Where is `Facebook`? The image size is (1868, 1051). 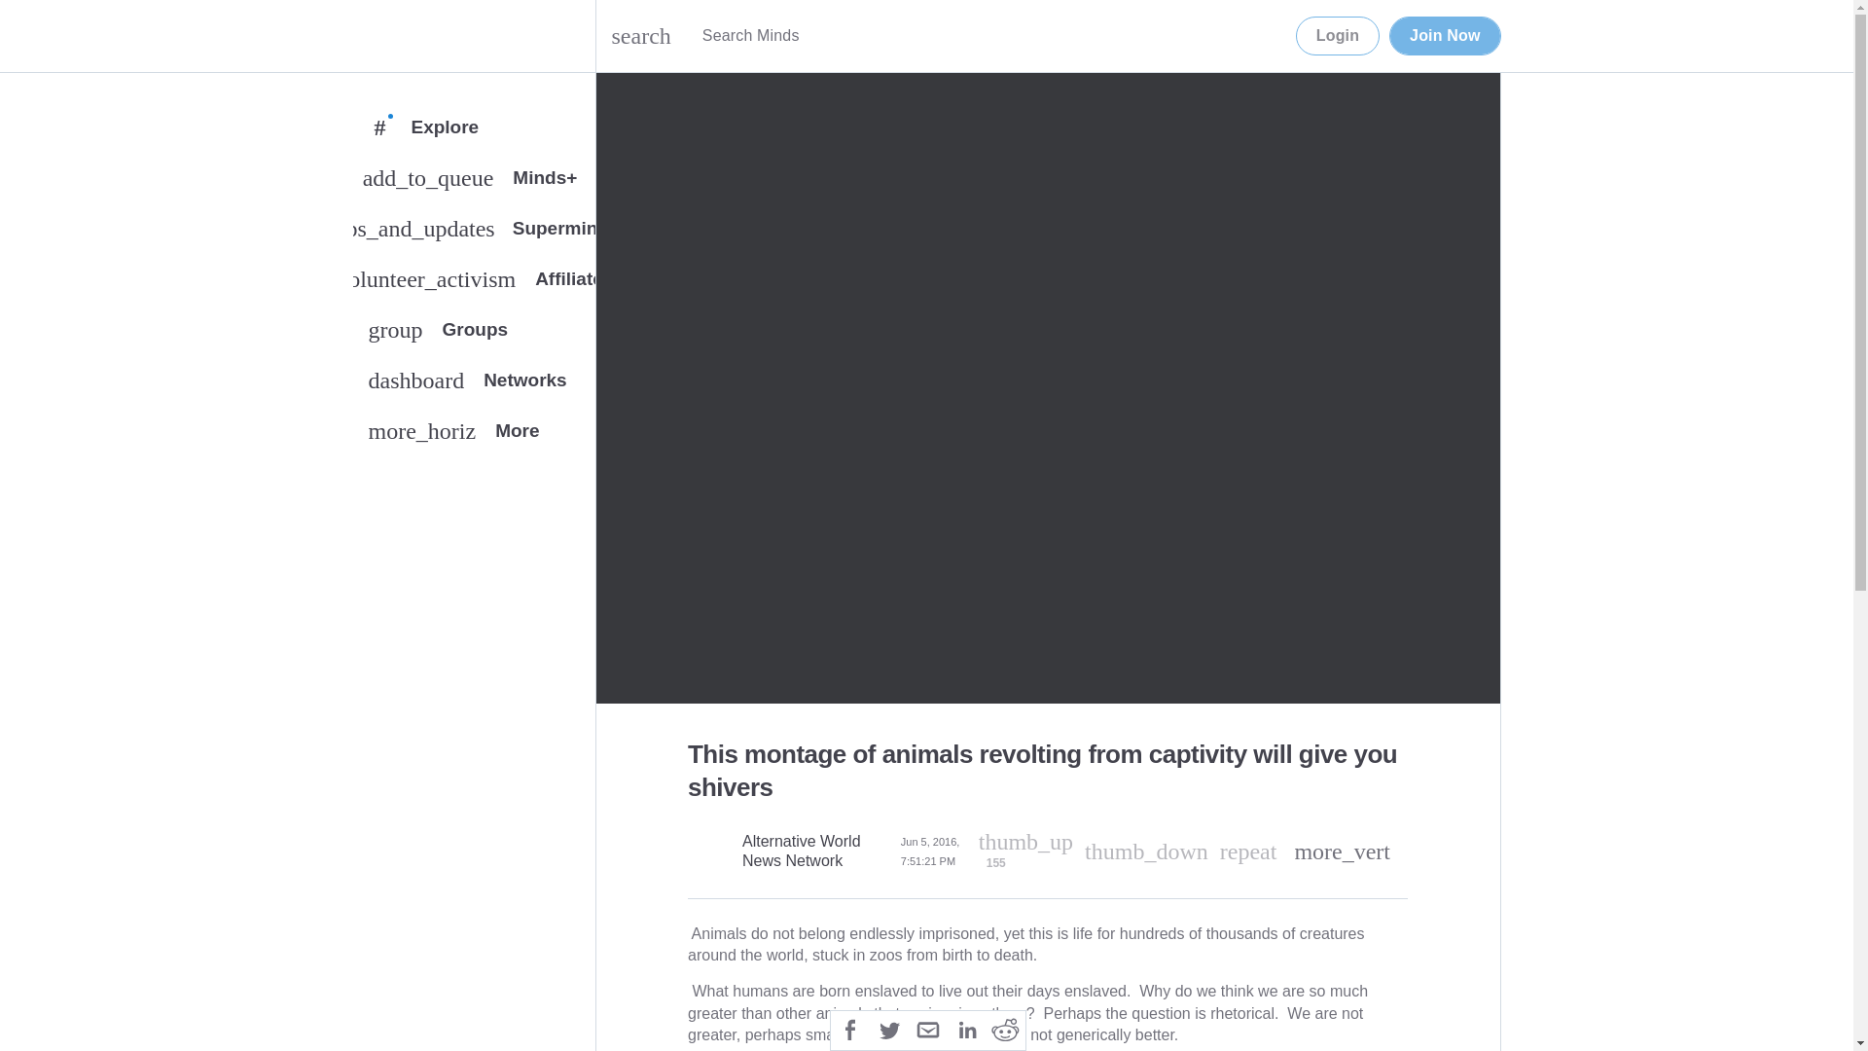
Facebook is located at coordinates (473, 384).